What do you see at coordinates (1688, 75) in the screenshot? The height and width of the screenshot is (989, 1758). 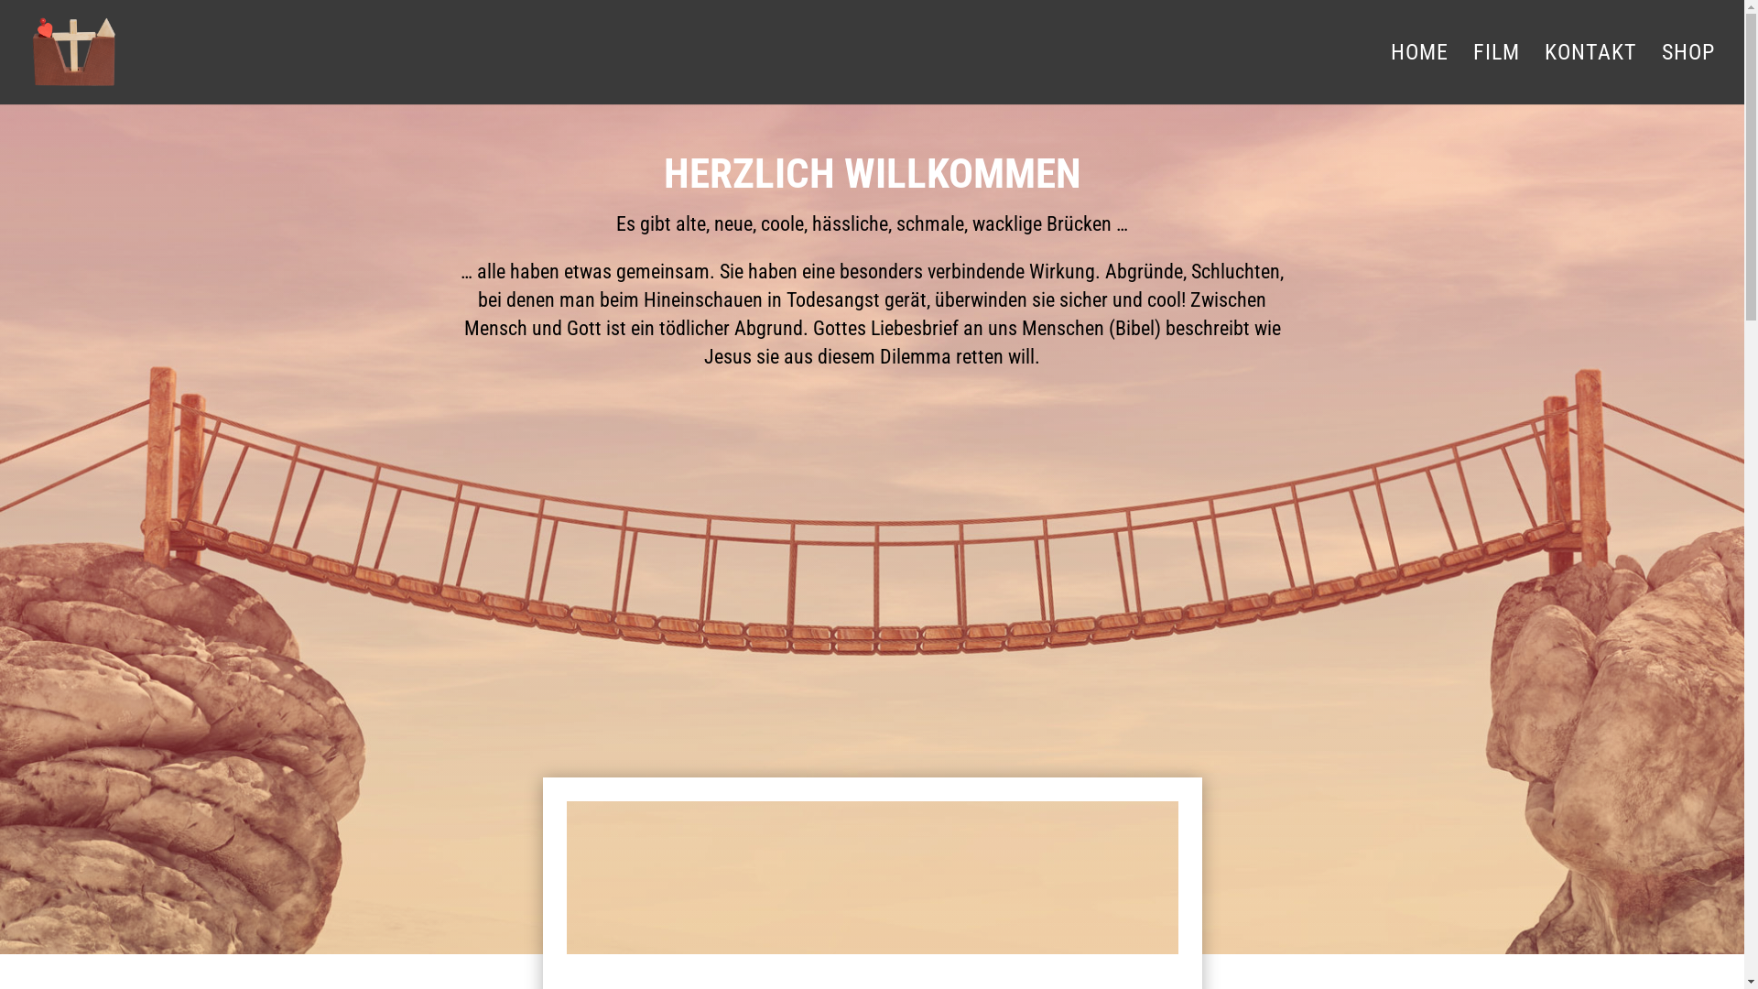 I see `SHOP` at bounding box center [1688, 75].